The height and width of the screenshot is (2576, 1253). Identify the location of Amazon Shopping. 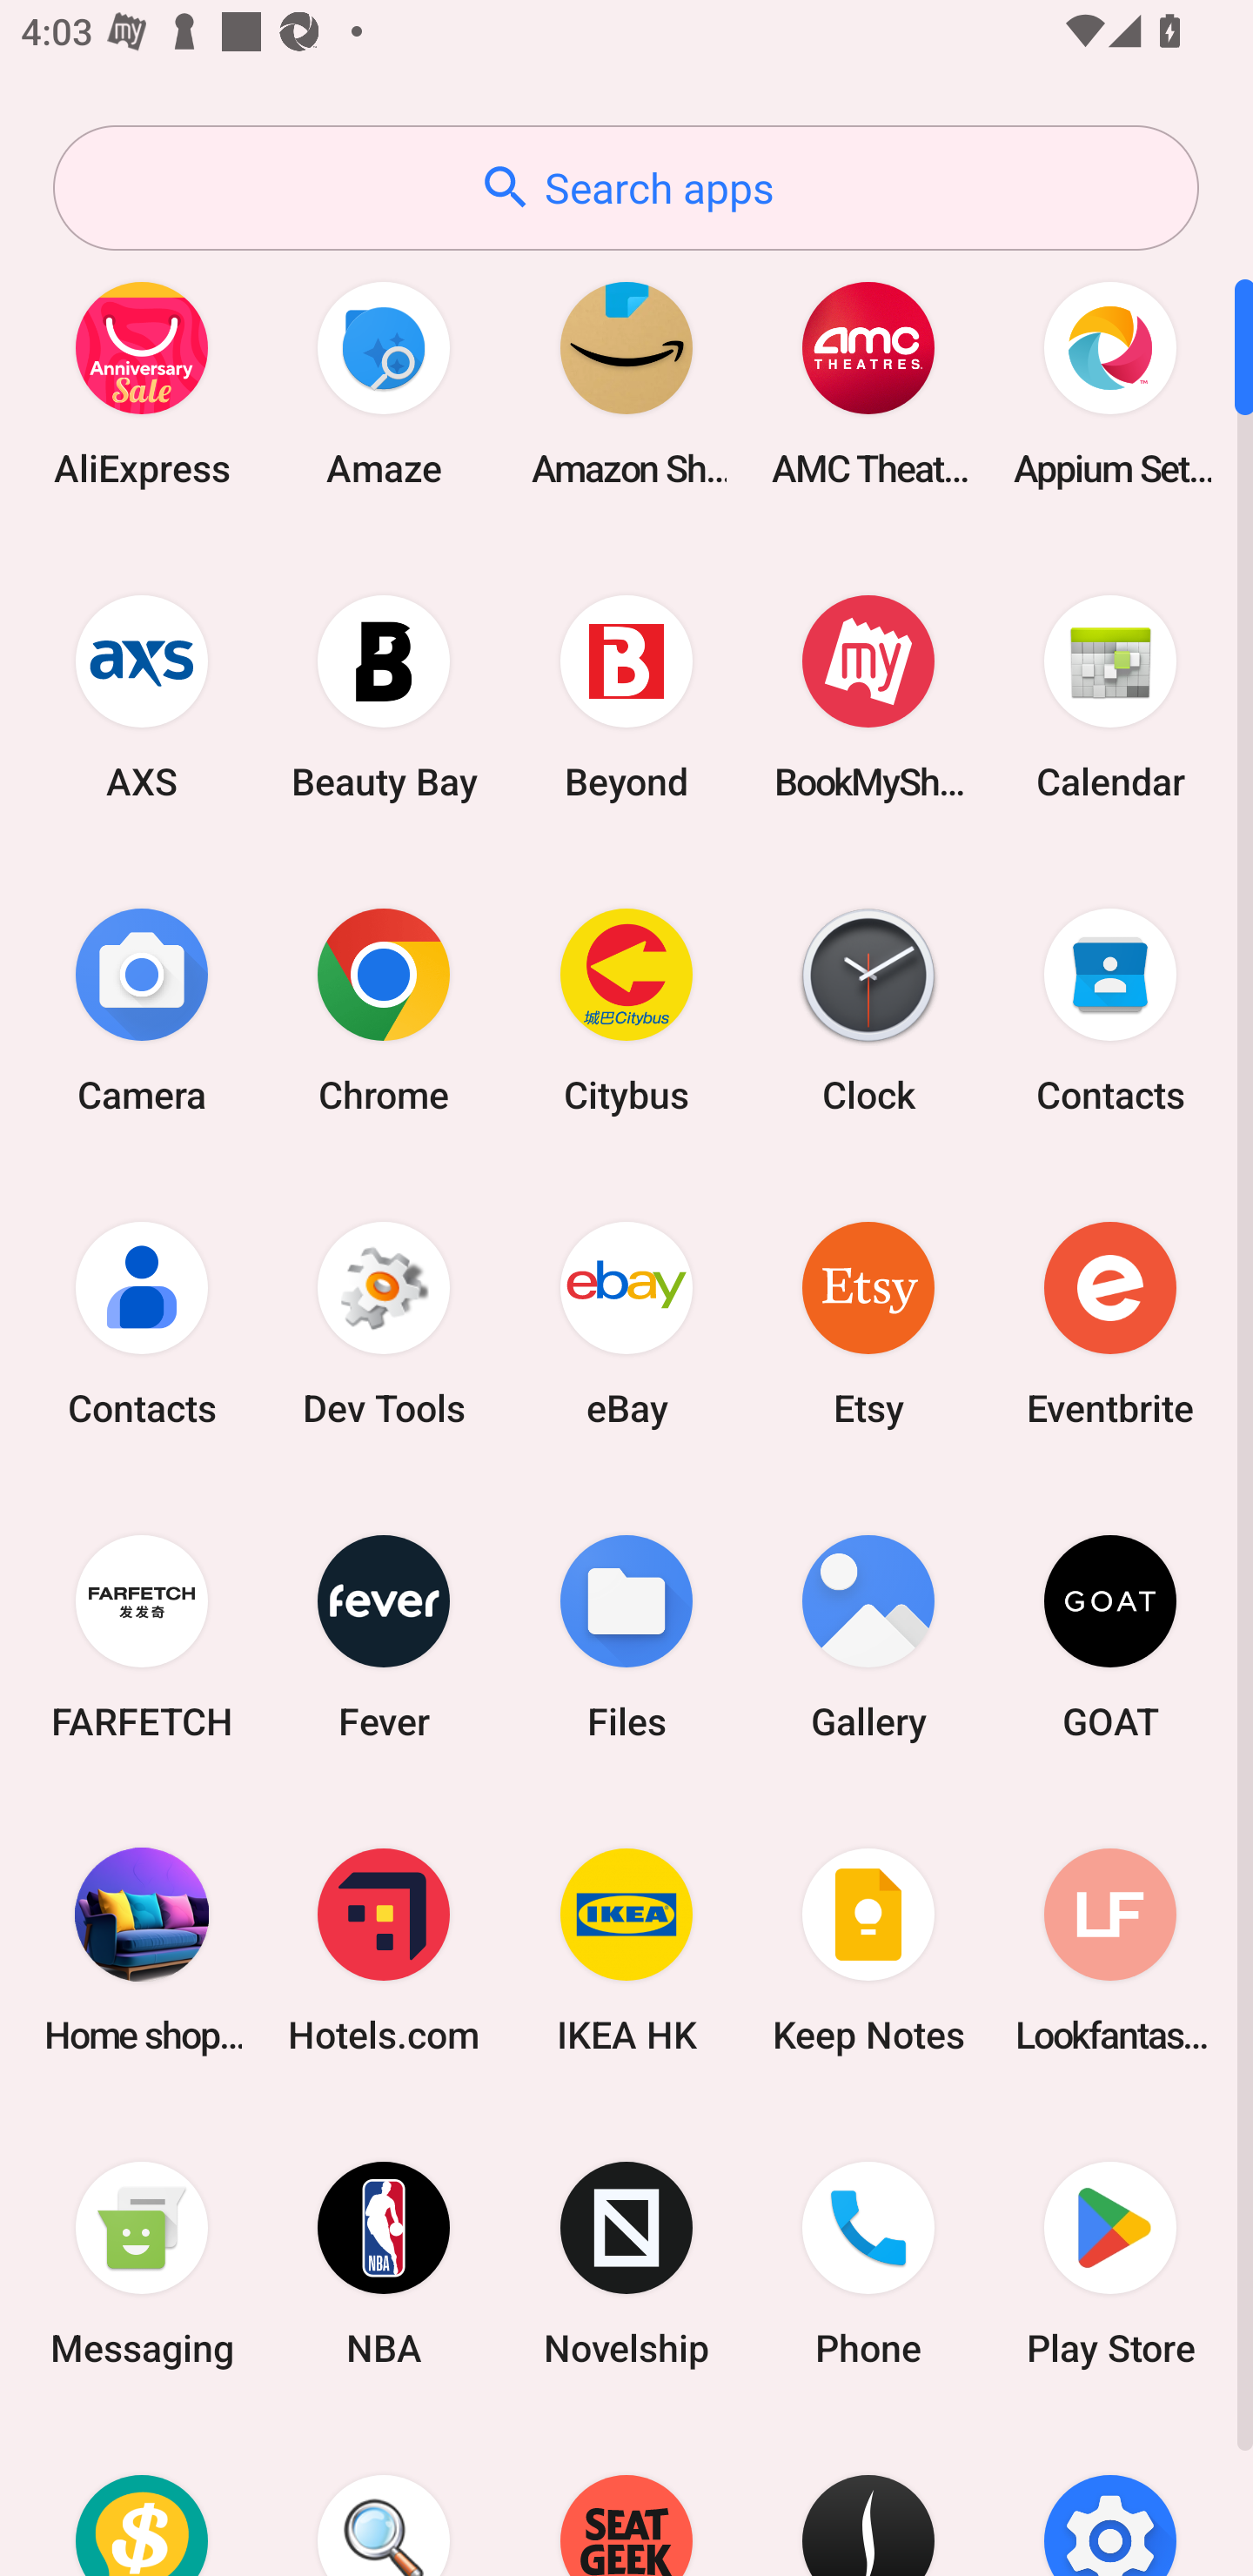
(626, 383).